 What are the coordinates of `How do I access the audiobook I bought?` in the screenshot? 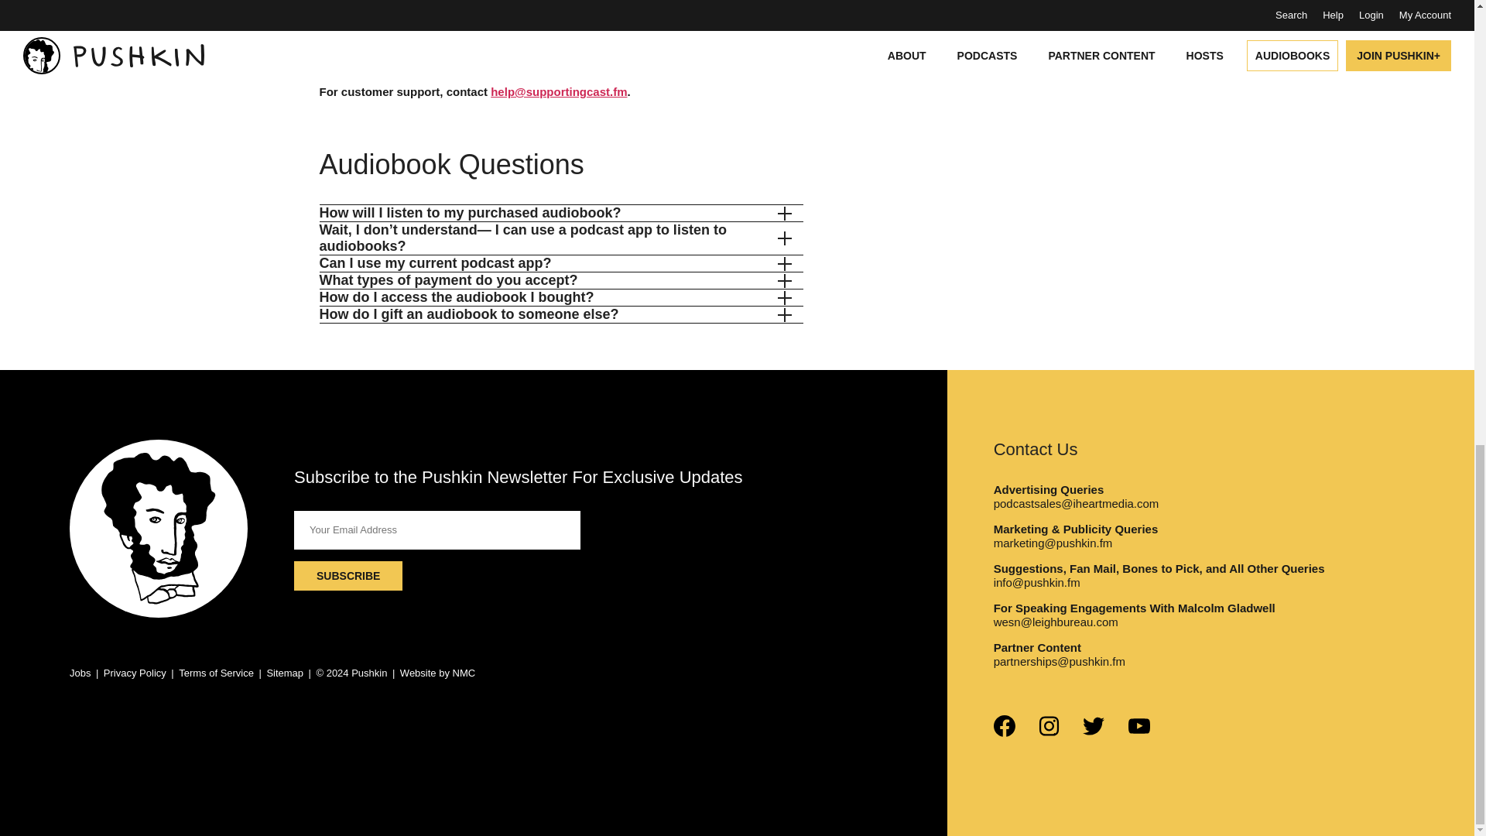 It's located at (554, 297).